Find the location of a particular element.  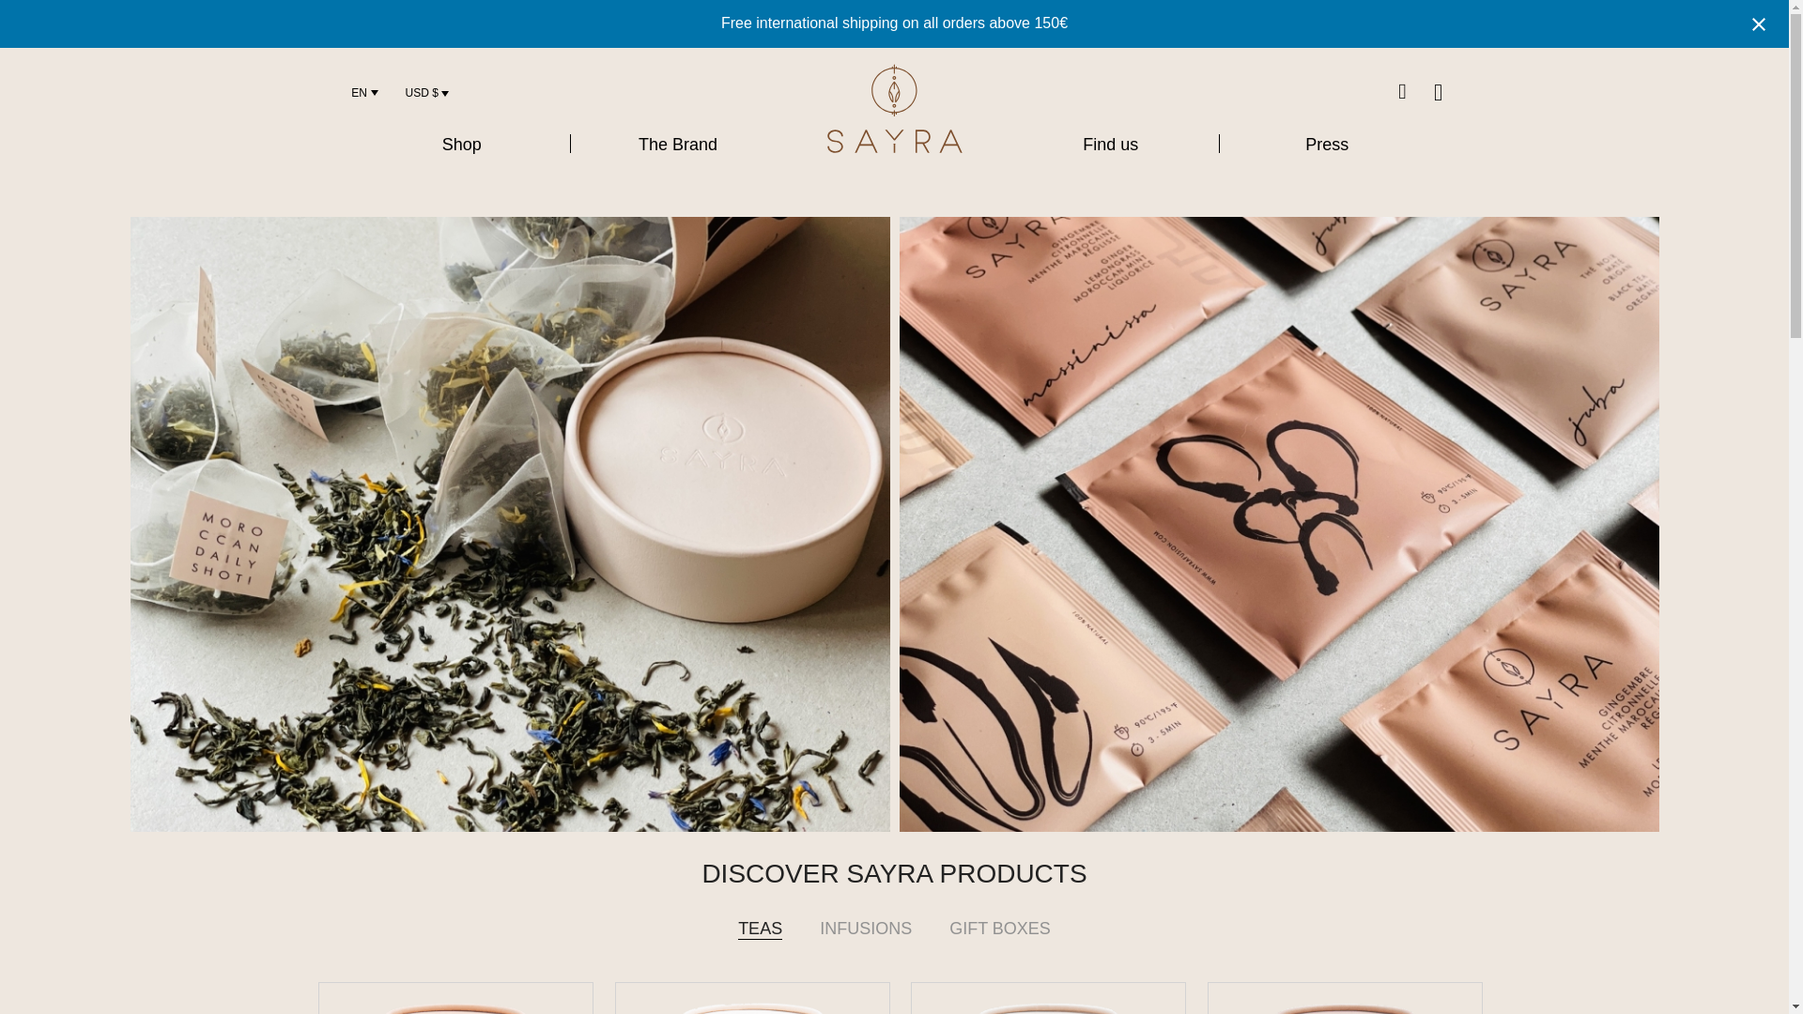

TEAS is located at coordinates (760, 933).